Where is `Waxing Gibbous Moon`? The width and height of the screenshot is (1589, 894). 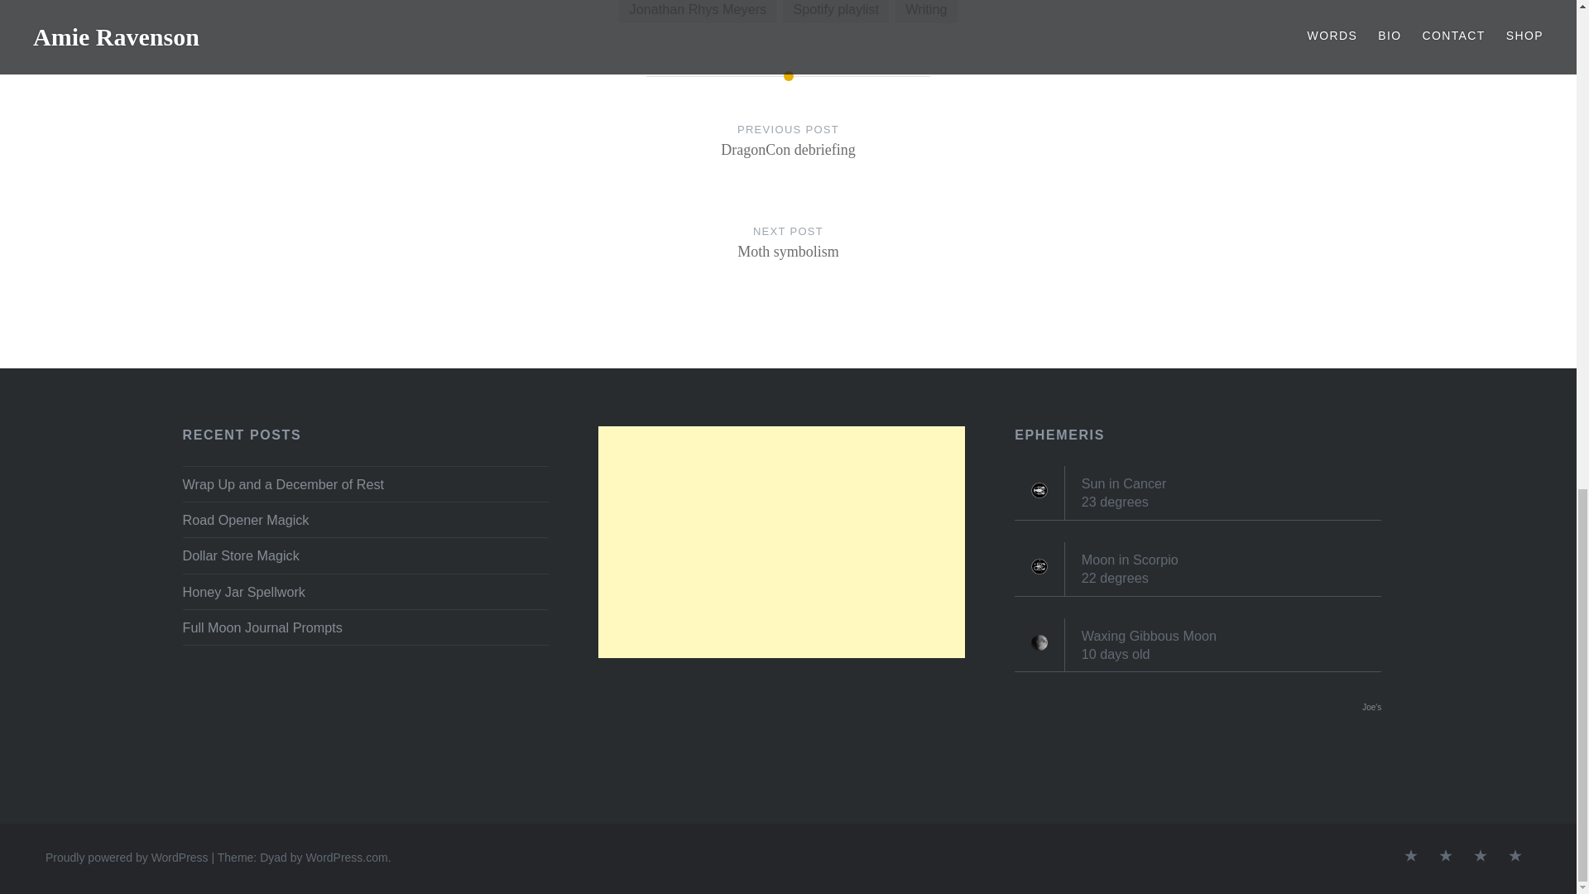
Waxing Gibbous Moon is located at coordinates (925, 12).